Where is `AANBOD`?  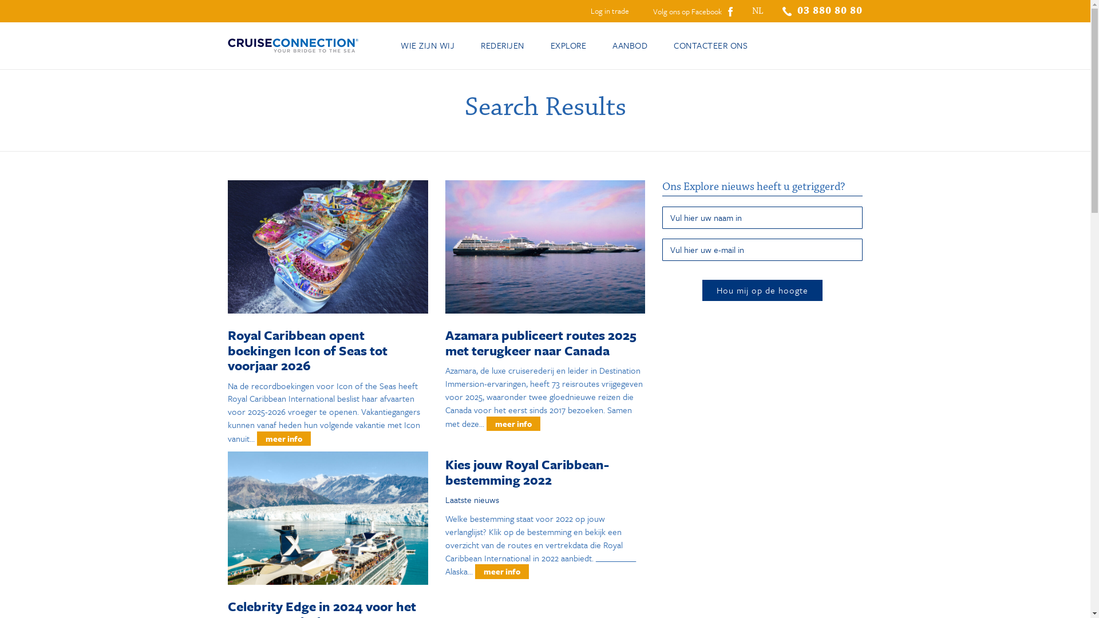
AANBOD is located at coordinates (630, 46).